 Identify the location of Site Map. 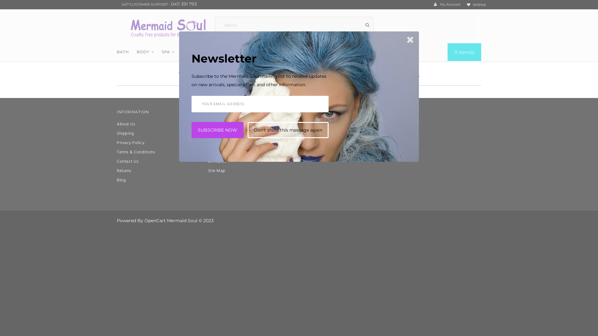
(217, 171).